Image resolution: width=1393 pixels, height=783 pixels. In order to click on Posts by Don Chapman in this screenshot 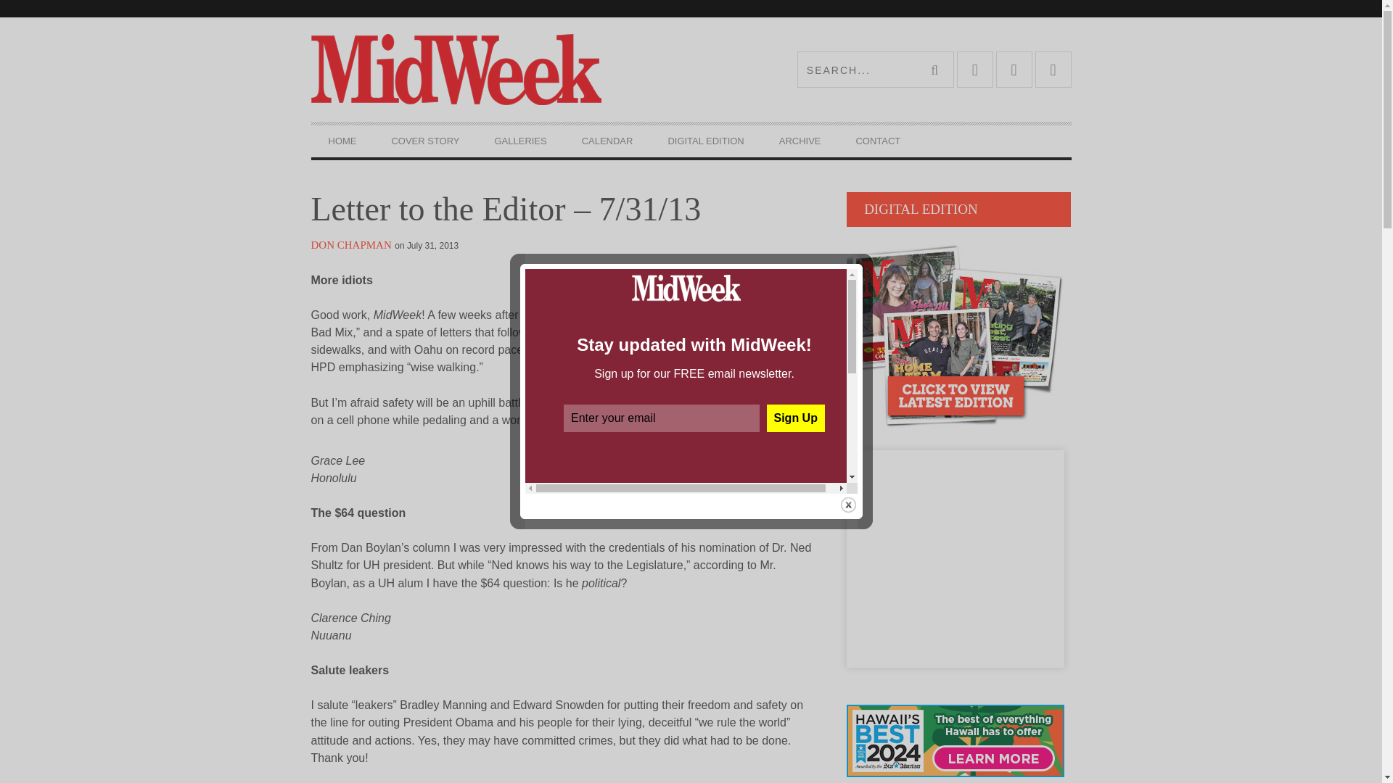, I will do `click(351, 245)`.